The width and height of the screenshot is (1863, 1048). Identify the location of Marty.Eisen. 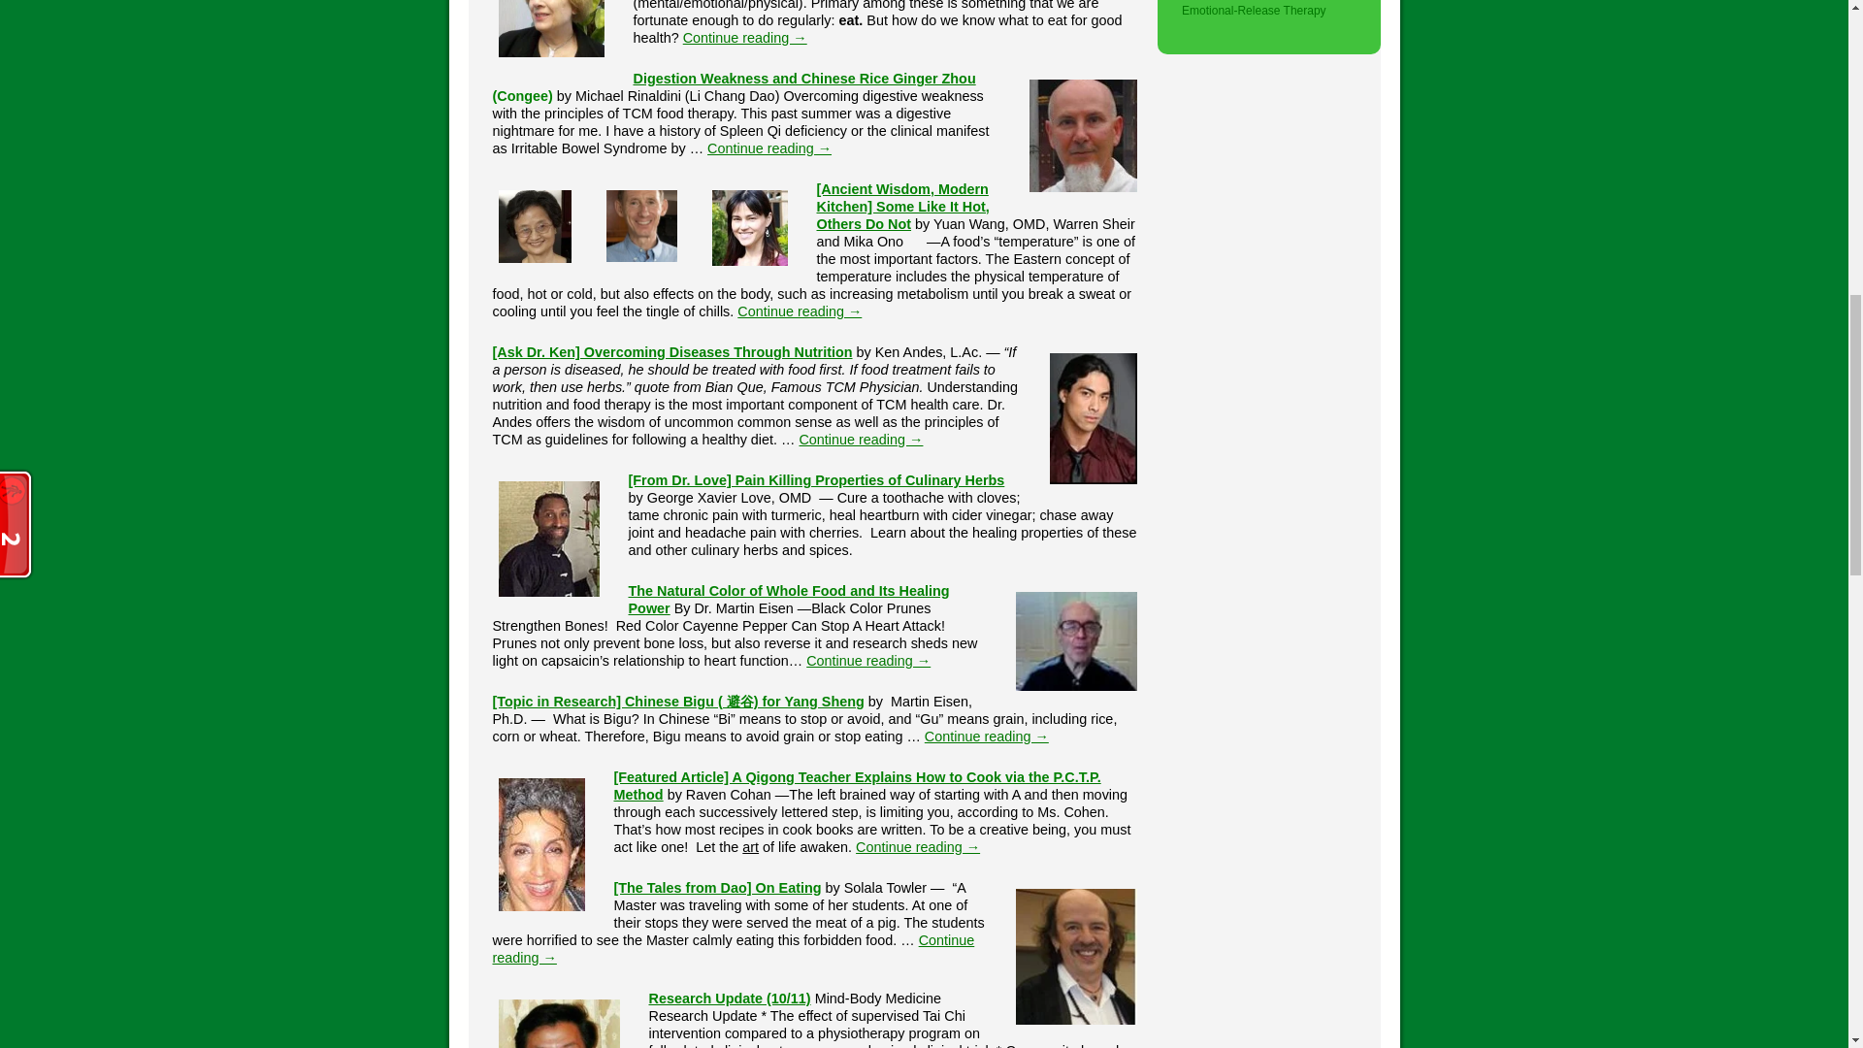
(1075, 640).